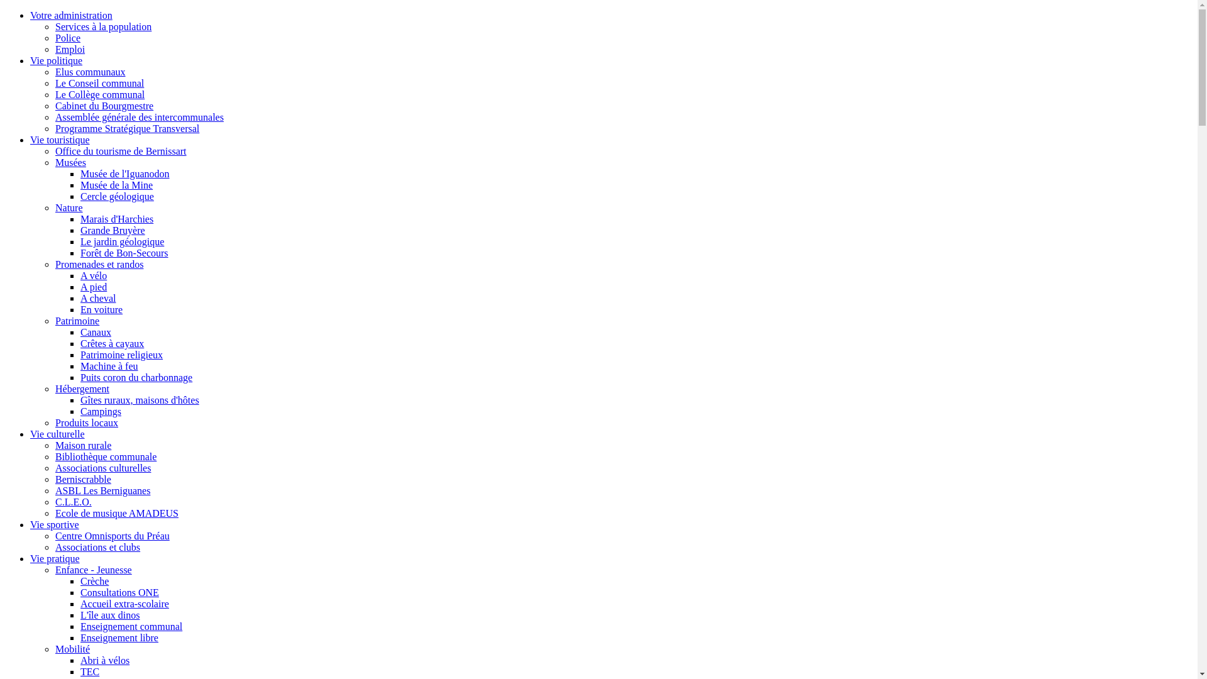  What do you see at coordinates (98, 547) in the screenshot?
I see `Associations et clubs` at bounding box center [98, 547].